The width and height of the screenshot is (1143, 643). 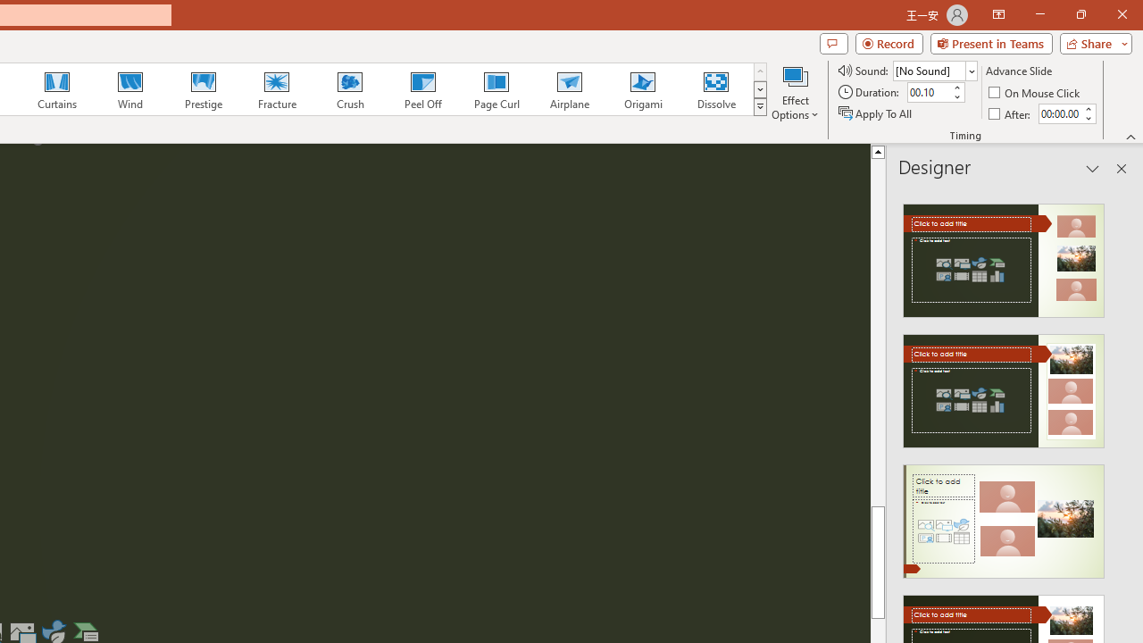 I want to click on Airplane, so click(x=569, y=89).